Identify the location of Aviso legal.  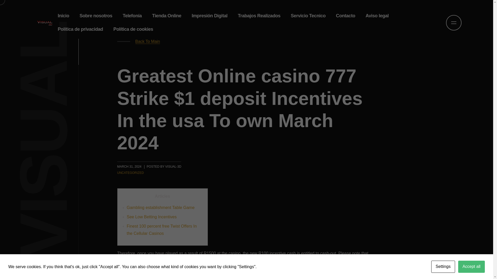
(377, 16).